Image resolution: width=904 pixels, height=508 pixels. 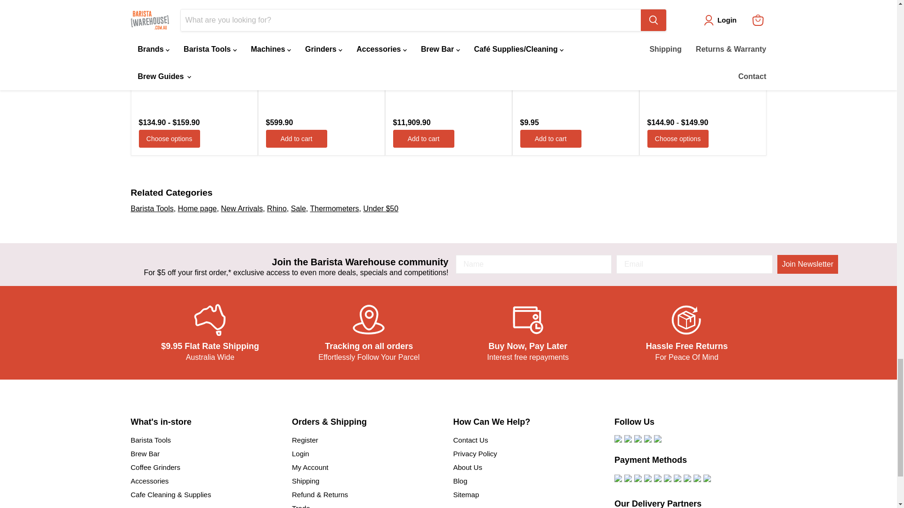 What do you see at coordinates (242, 209) in the screenshot?
I see `New Arrivals.title` at bounding box center [242, 209].